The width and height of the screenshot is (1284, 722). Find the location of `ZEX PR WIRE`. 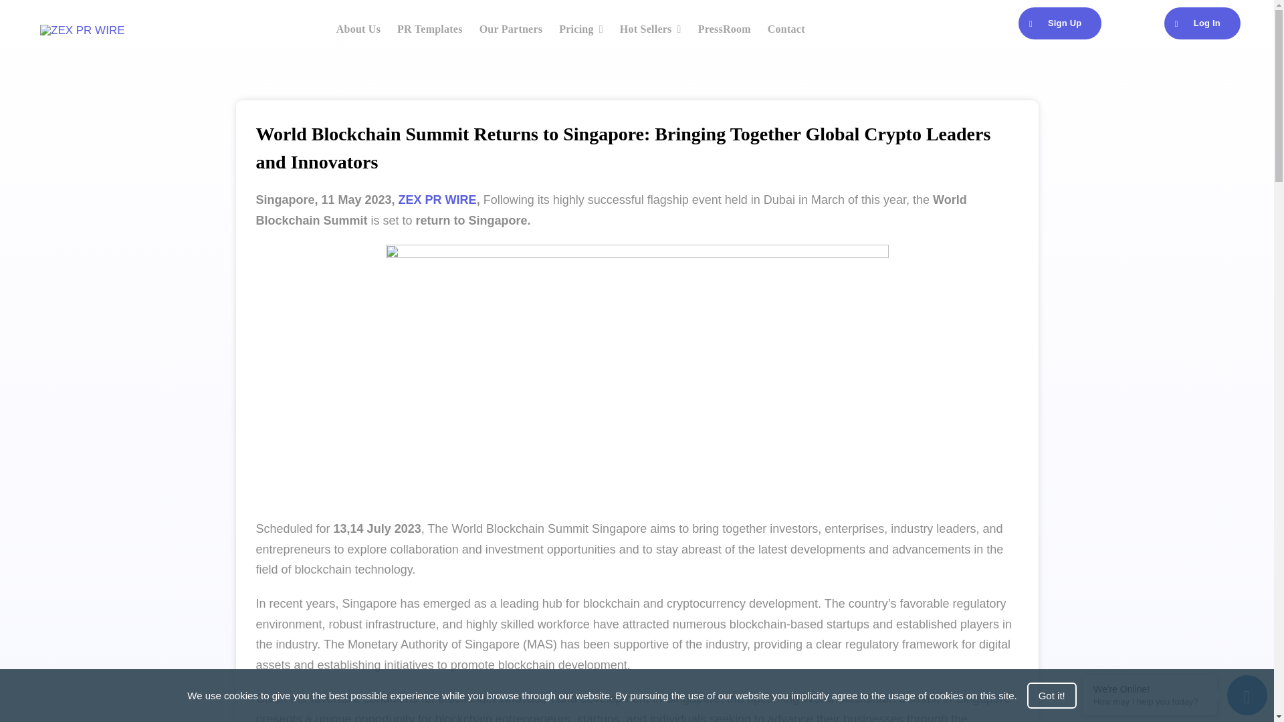

ZEX PR WIRE is located at coordinates (437, 199).